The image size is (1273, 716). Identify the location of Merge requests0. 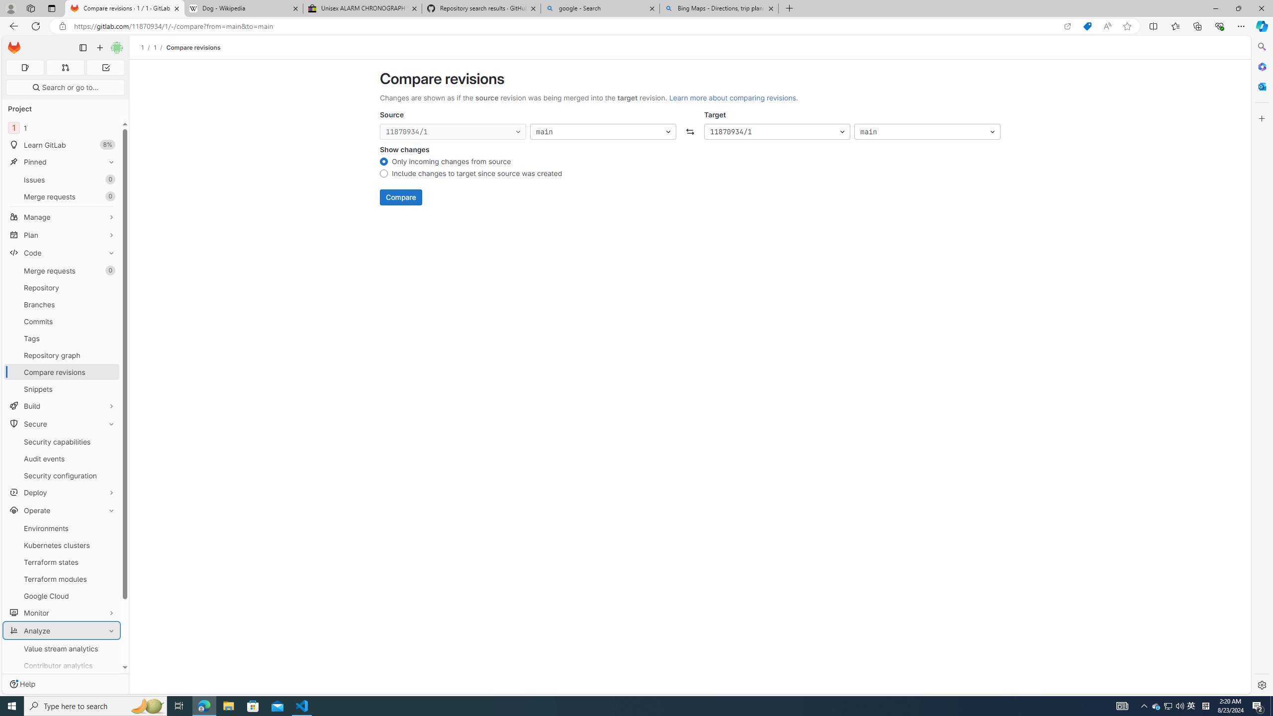
(62, 270).